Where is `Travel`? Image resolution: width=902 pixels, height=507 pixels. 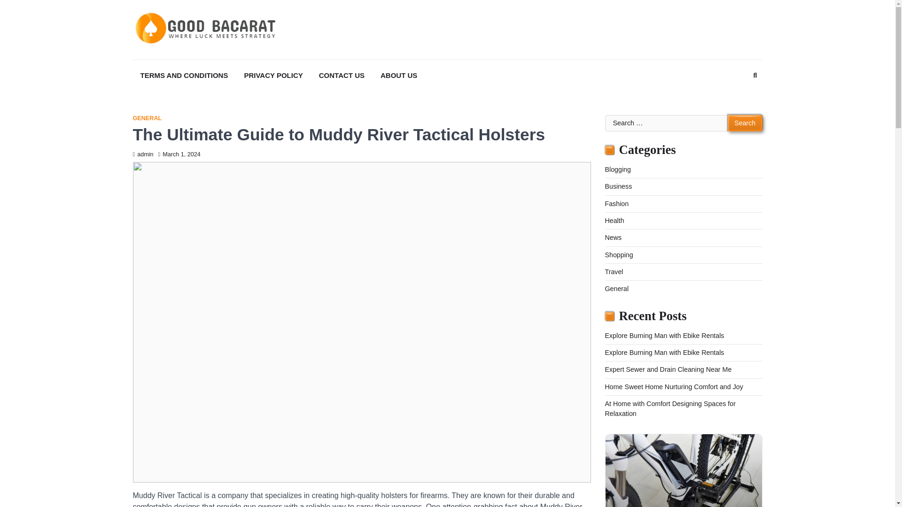 Travel is located at coordinates (614, 272).